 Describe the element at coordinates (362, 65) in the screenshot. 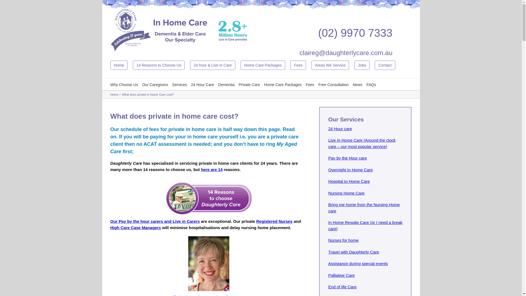

I see `Jobs` at that location.